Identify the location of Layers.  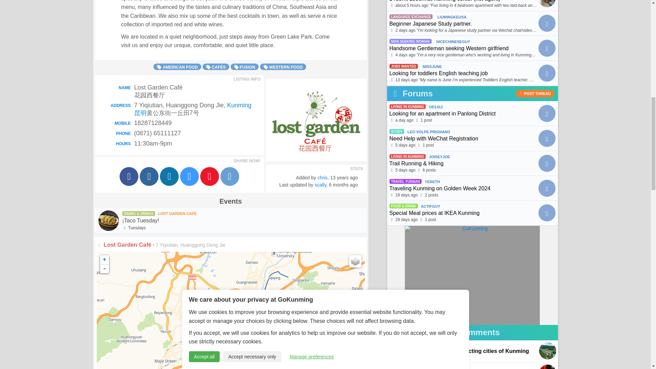
(355, 261).